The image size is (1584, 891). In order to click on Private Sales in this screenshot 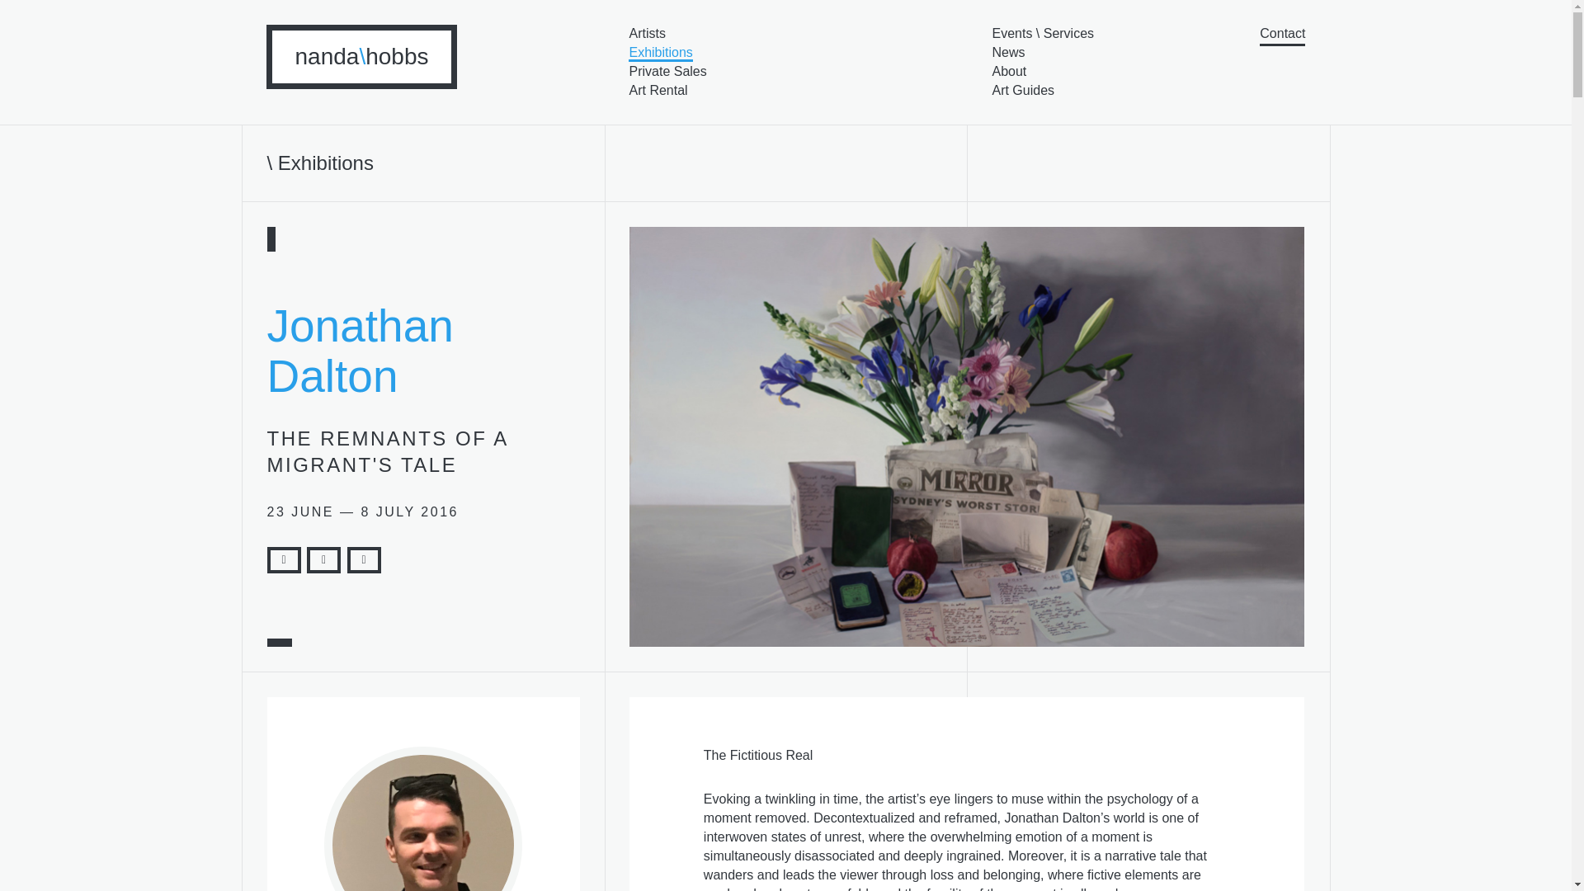, I will do `click(667, 71)`.